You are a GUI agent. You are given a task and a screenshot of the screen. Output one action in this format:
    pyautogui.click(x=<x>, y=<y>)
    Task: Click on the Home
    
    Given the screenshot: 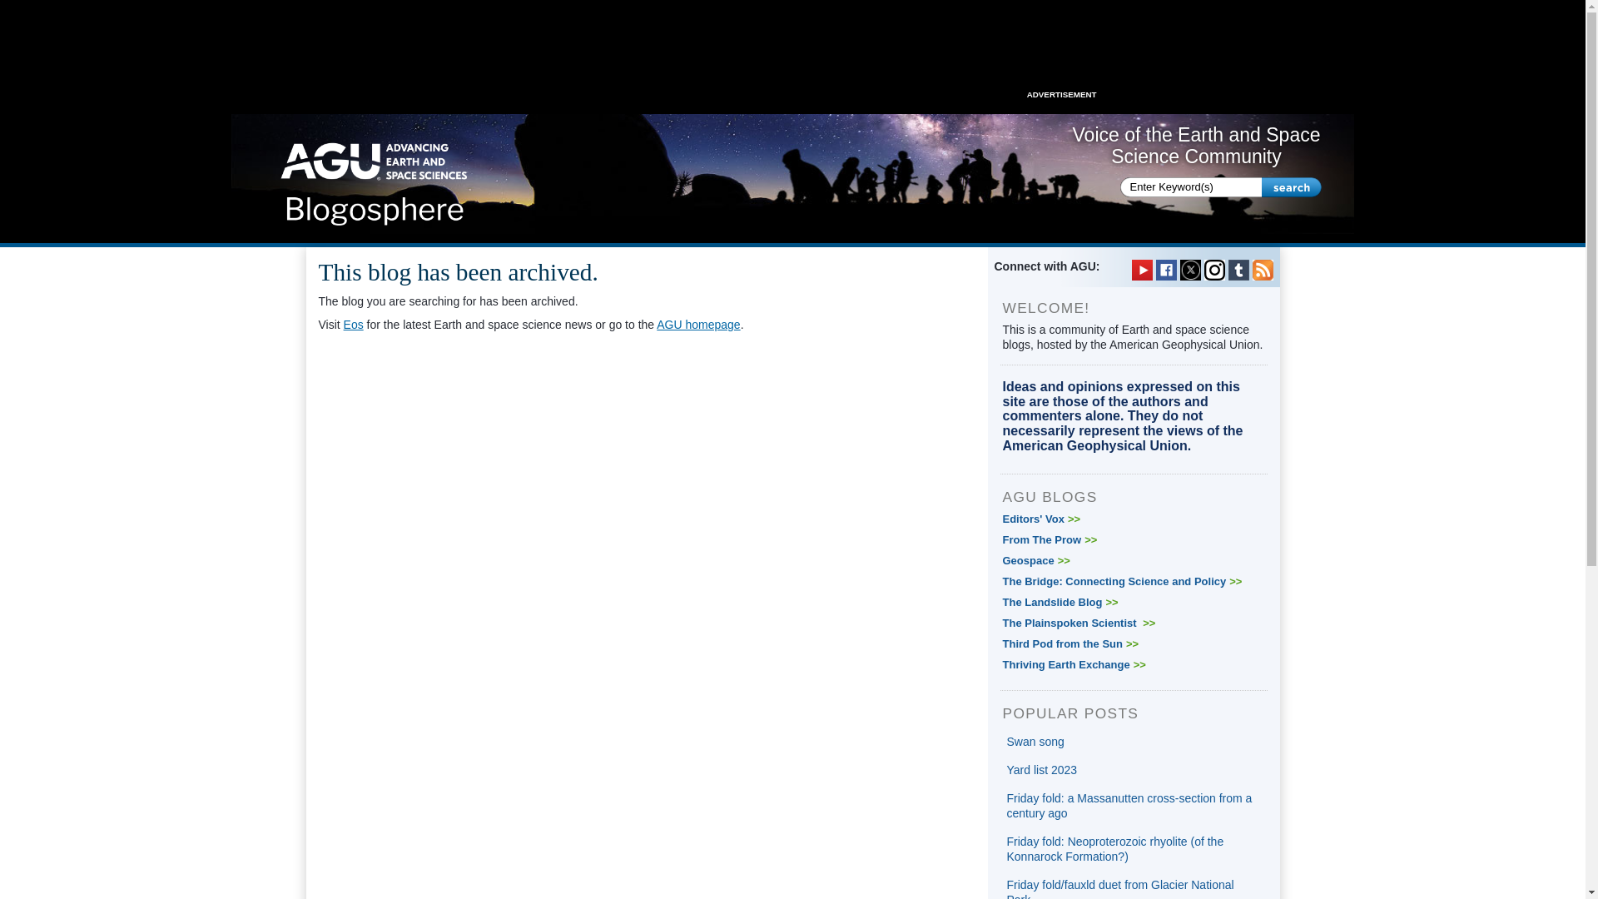 What is the action you would take?
    pyautogui.click(x=375, y=178)
    